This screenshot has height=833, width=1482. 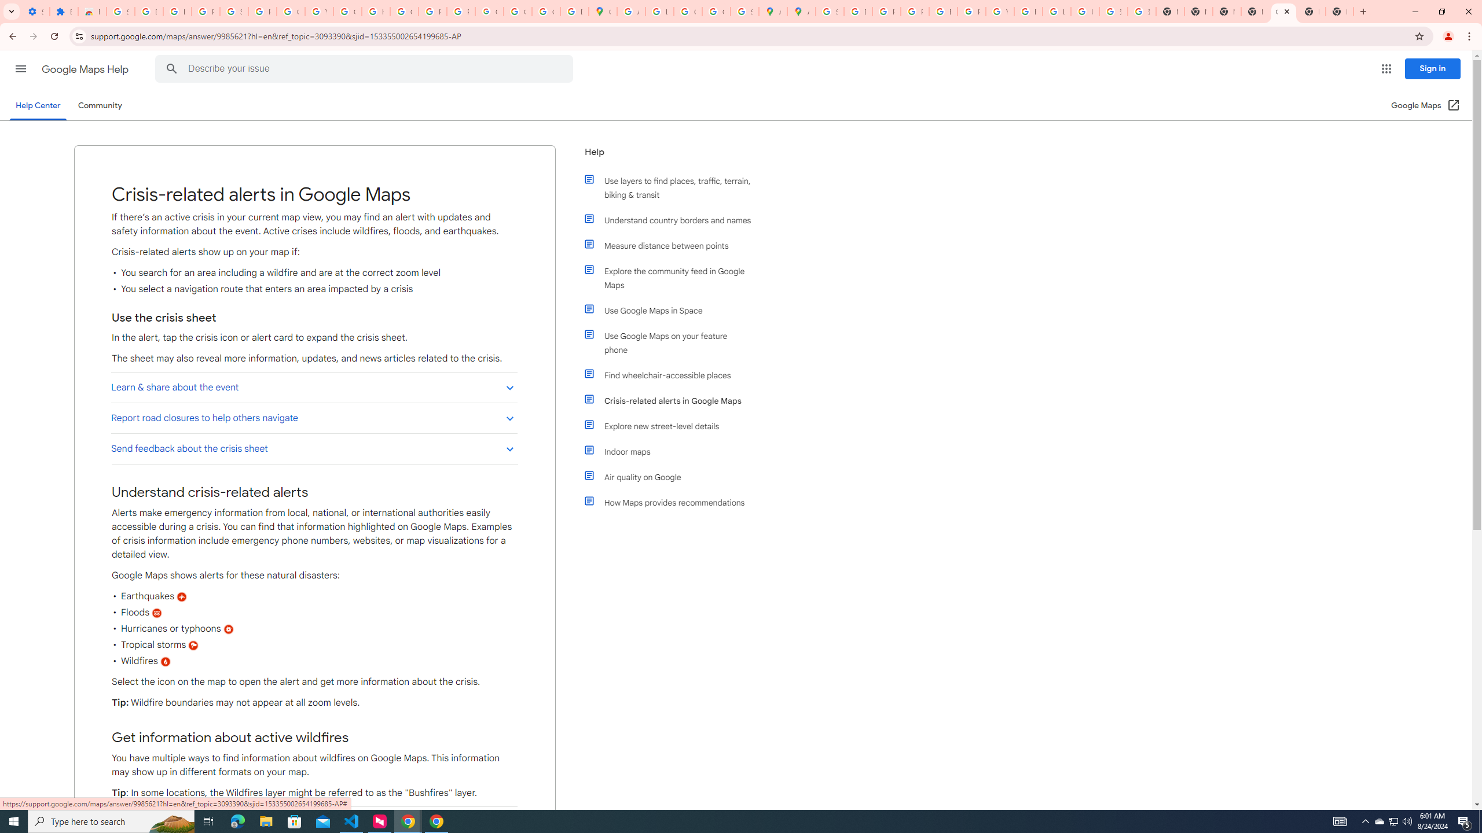 What do you see at coordinates (744, 12) in the screenshot?
I see `Safety in Our Products - Google Safety Center` at bounding box center [744, 12].